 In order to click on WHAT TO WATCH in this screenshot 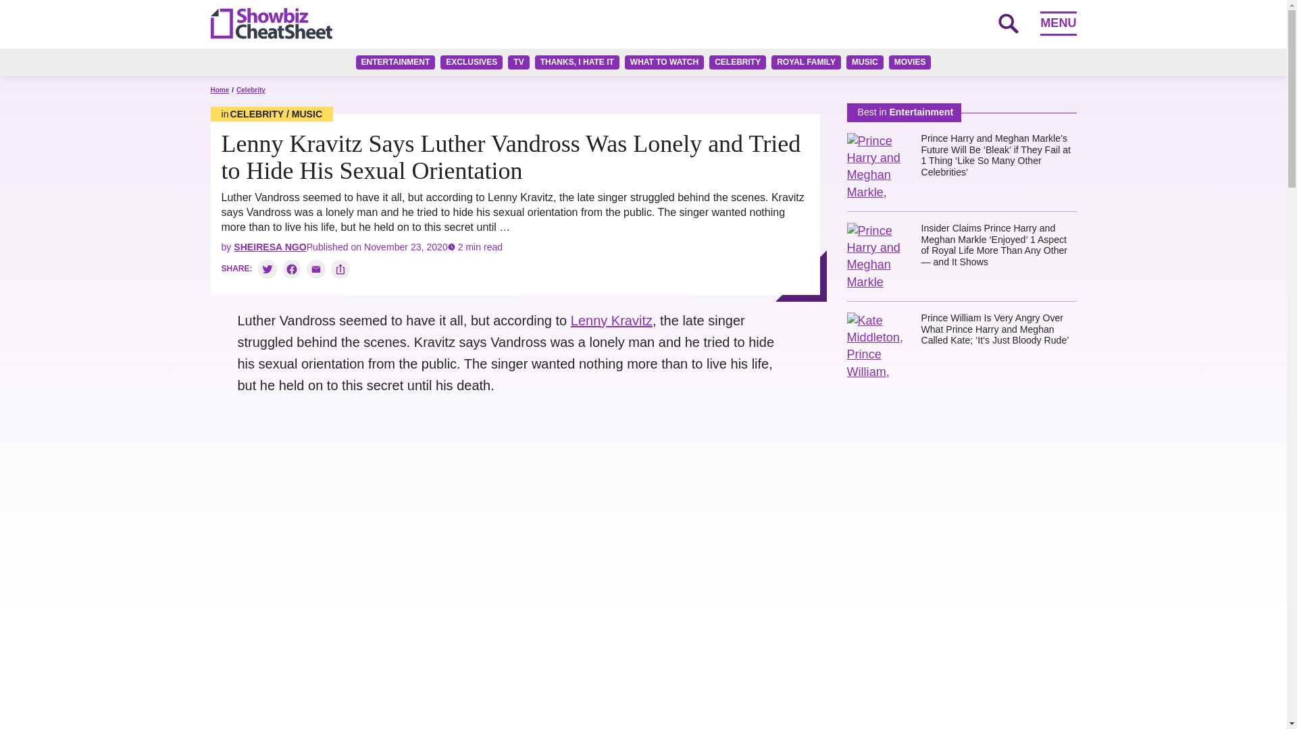, I will do `click(665, 62)`.